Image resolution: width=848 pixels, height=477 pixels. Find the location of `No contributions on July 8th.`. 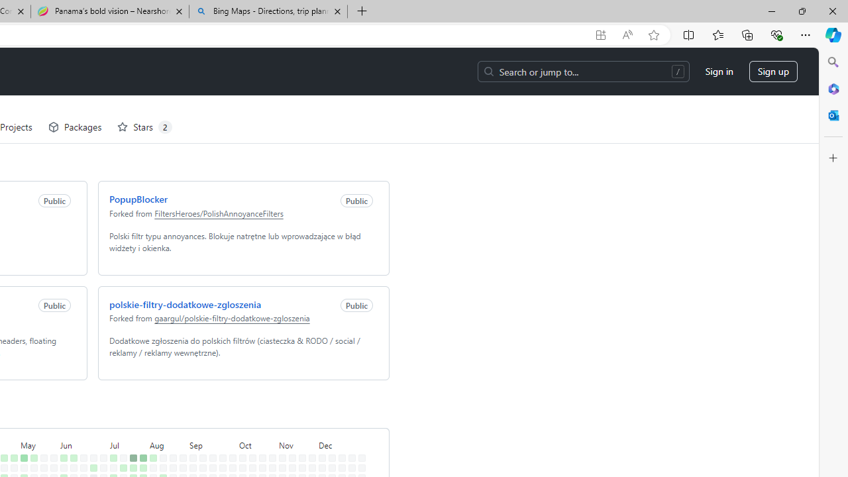

No contributions on July 8th. is located at coordinates (111, 420).